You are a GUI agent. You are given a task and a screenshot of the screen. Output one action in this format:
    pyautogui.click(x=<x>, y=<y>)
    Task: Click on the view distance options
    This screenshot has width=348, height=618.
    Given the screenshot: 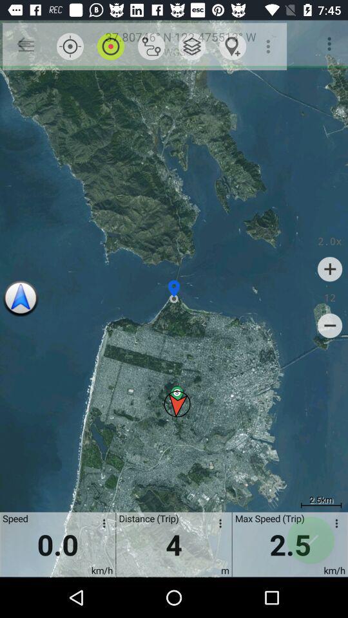 What is the action you would take?
    pyautogui.click(x=218, y=525)
    